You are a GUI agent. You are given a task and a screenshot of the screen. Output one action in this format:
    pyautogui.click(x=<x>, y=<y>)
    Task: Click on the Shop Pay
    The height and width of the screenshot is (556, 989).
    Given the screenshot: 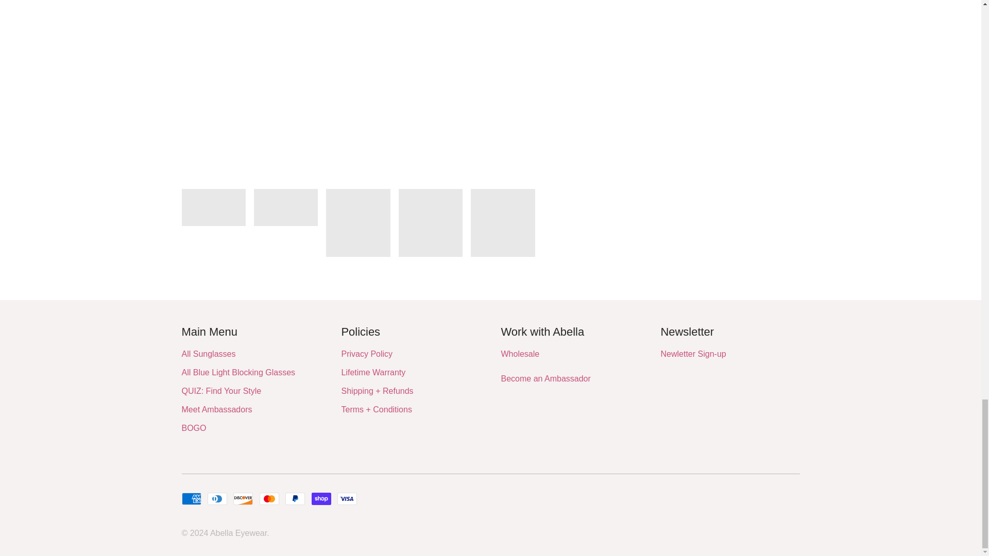 What is the action you would take?
    pyautogui.click(x=321, y=498)
    